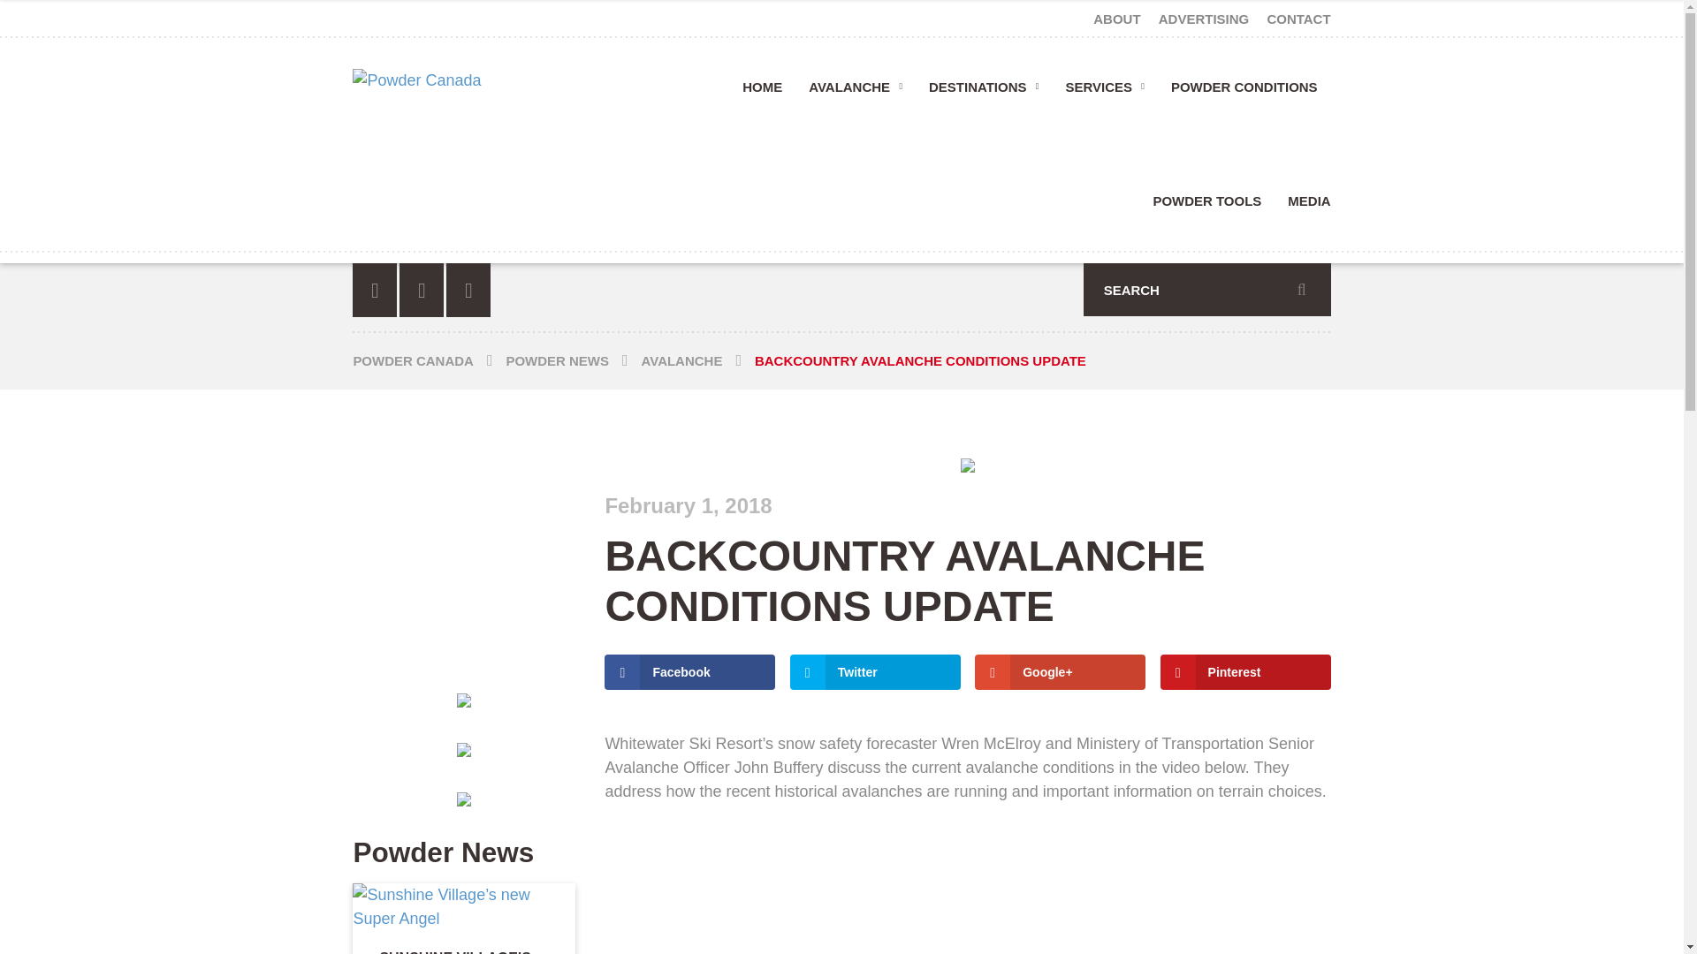  Describe the element at coordinates (856, 93) in the screenshot. I see `AVALANCHE` at that location.